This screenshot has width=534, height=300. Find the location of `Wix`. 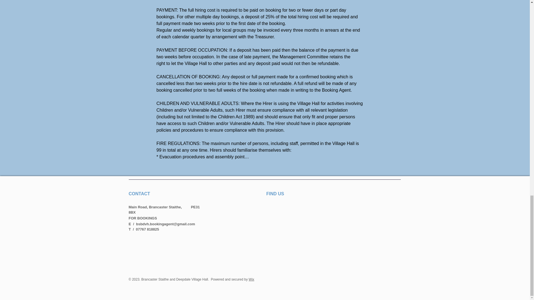

Wix is located at coordinates (251, 279).